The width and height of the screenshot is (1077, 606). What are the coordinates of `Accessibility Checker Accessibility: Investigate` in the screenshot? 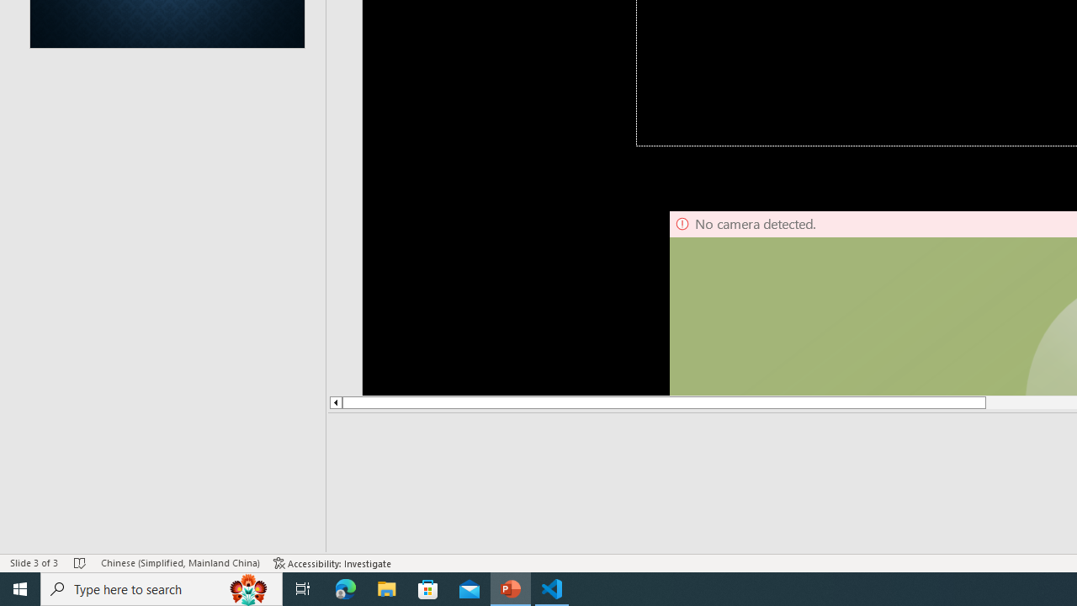 It's located at (332, 562).